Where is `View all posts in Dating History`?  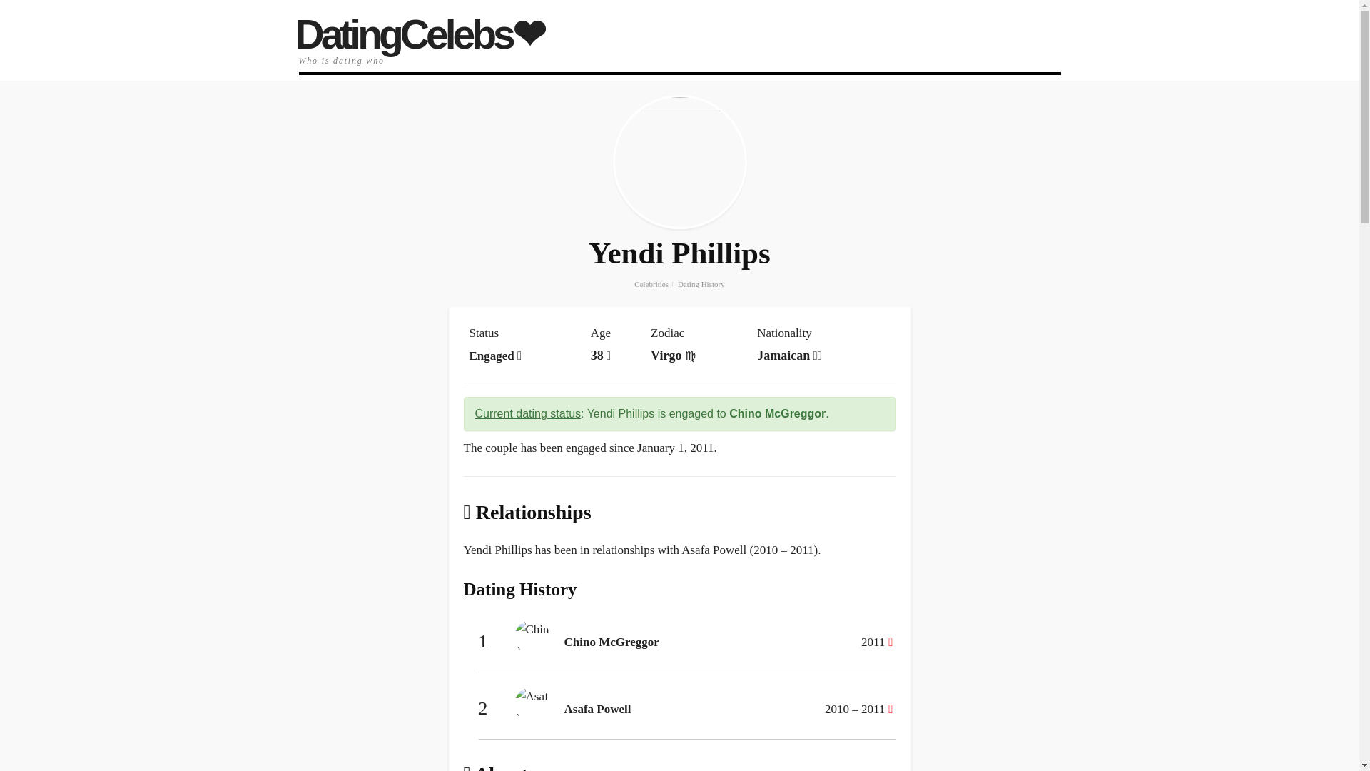
View all posts in Dating History is located at coordinates (701, 284).